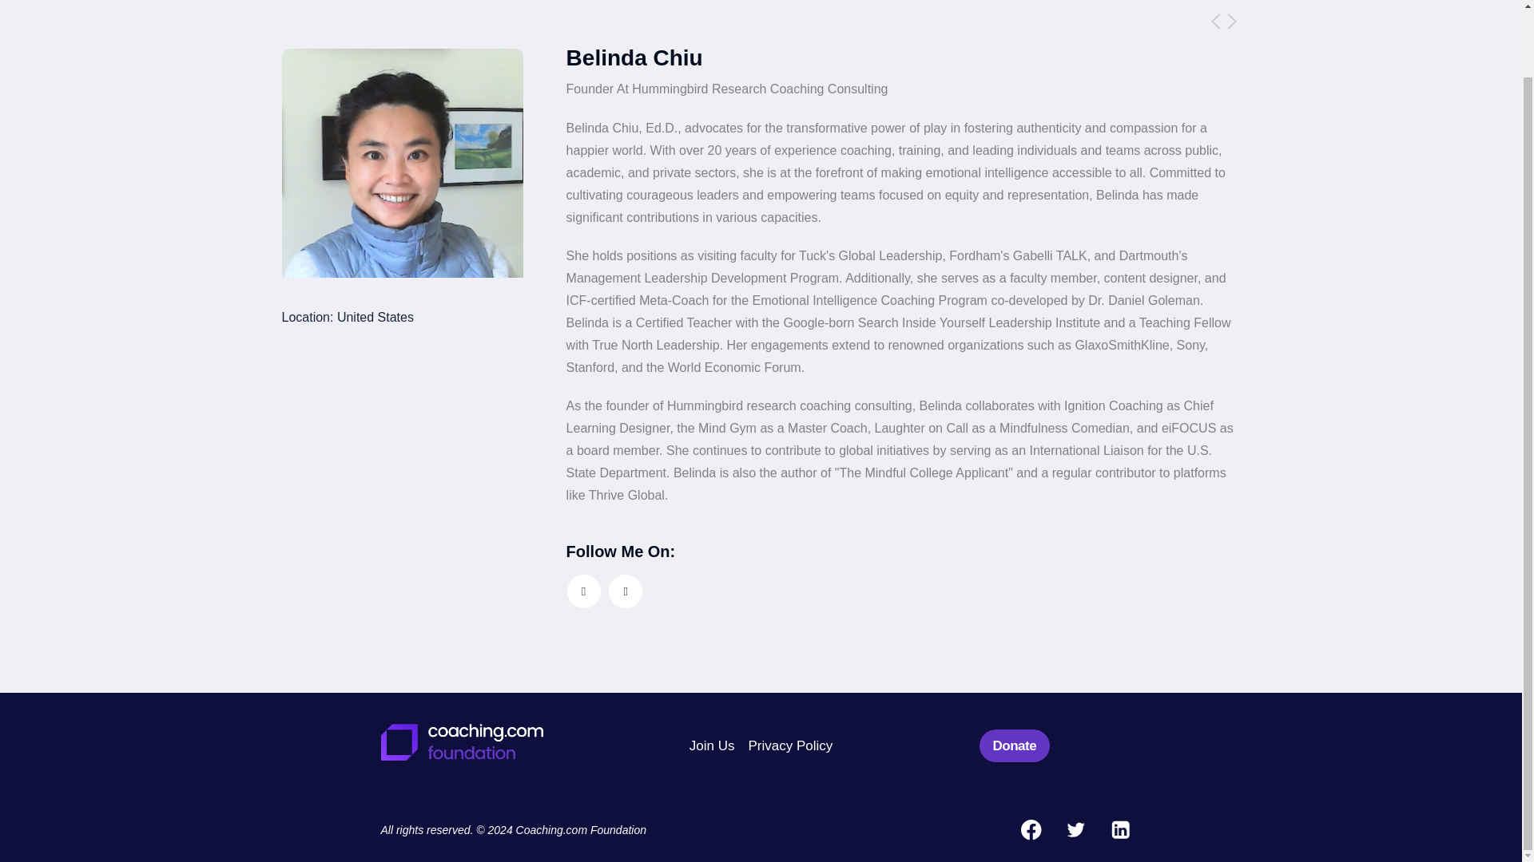 The image size is (1534, 862). I want to click on Donate, so click(1015, 745).